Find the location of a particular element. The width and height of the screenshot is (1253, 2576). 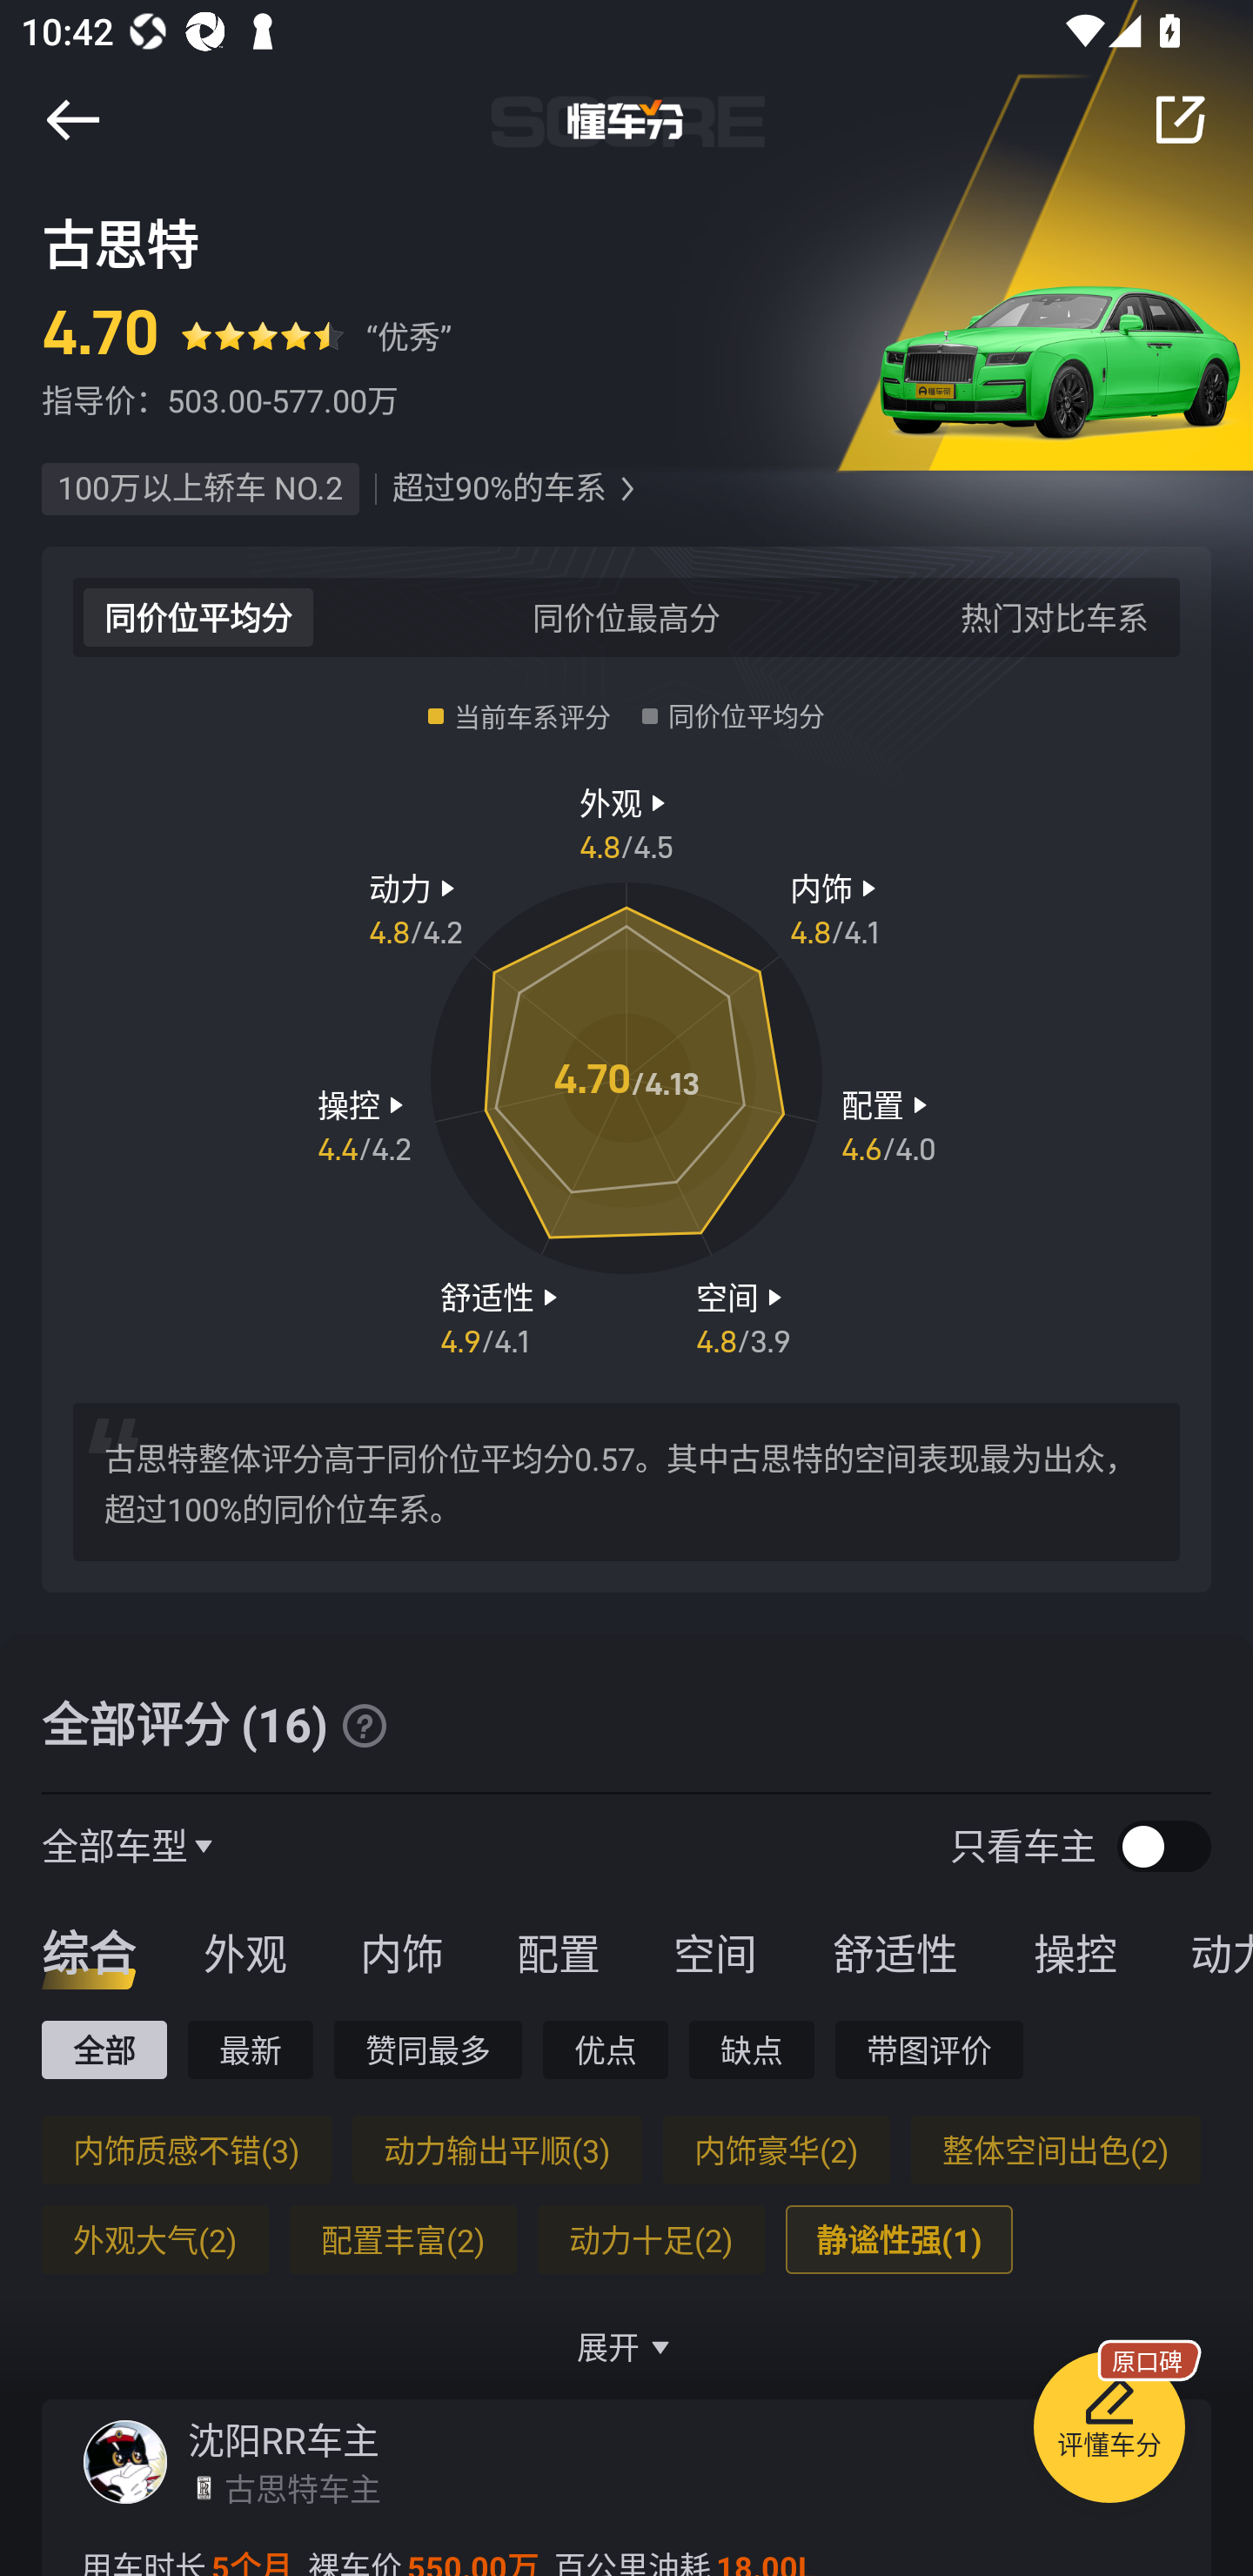

动力十足(2) is located at coordinates (651, 2239).